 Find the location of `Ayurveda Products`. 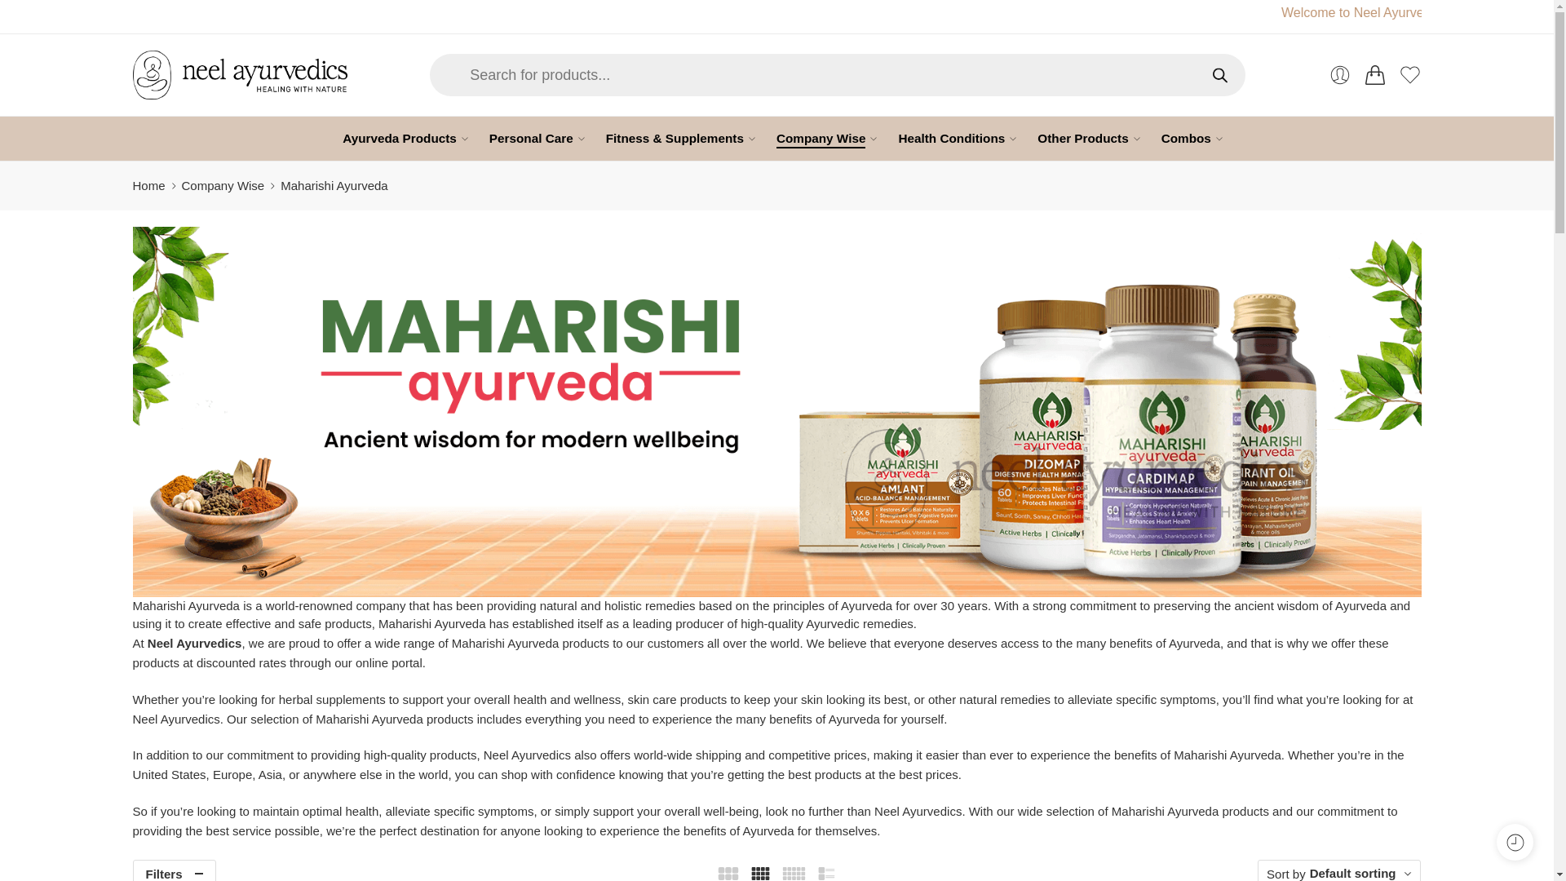

Ayurveda Products is located at coordinates (400, 138).